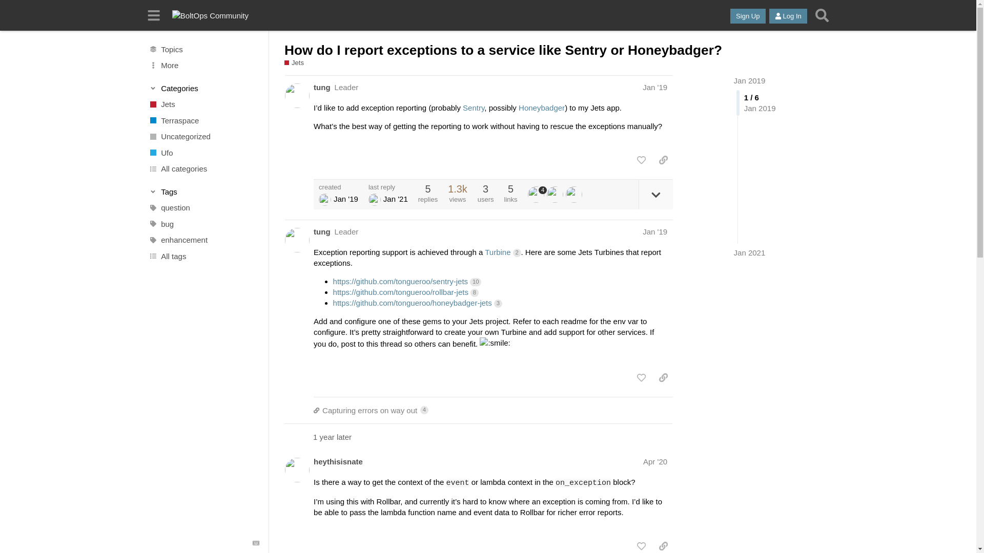 Image resolution: width=984 pixels, height=553 pixels. I want to click on All tags, so click(203, 256).